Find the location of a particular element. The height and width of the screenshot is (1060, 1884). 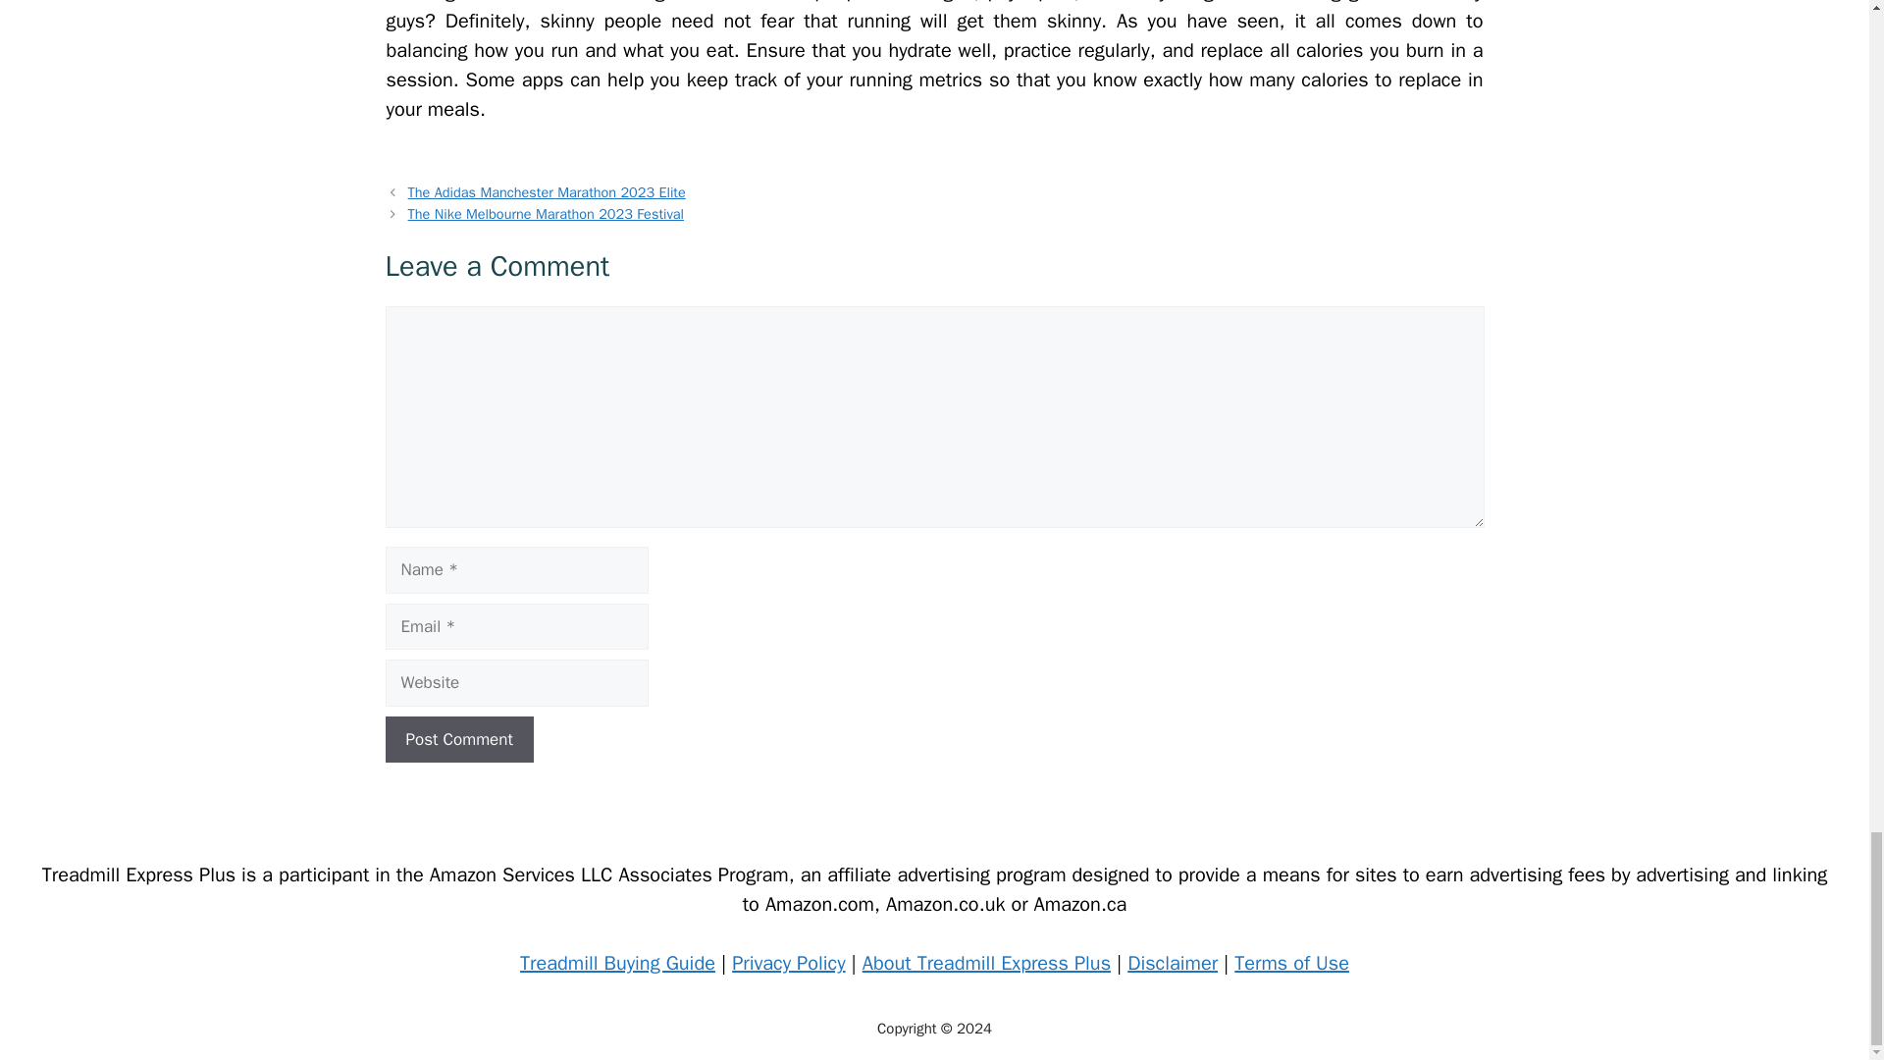

Terms of Use is located at coordinates (1291, 962).